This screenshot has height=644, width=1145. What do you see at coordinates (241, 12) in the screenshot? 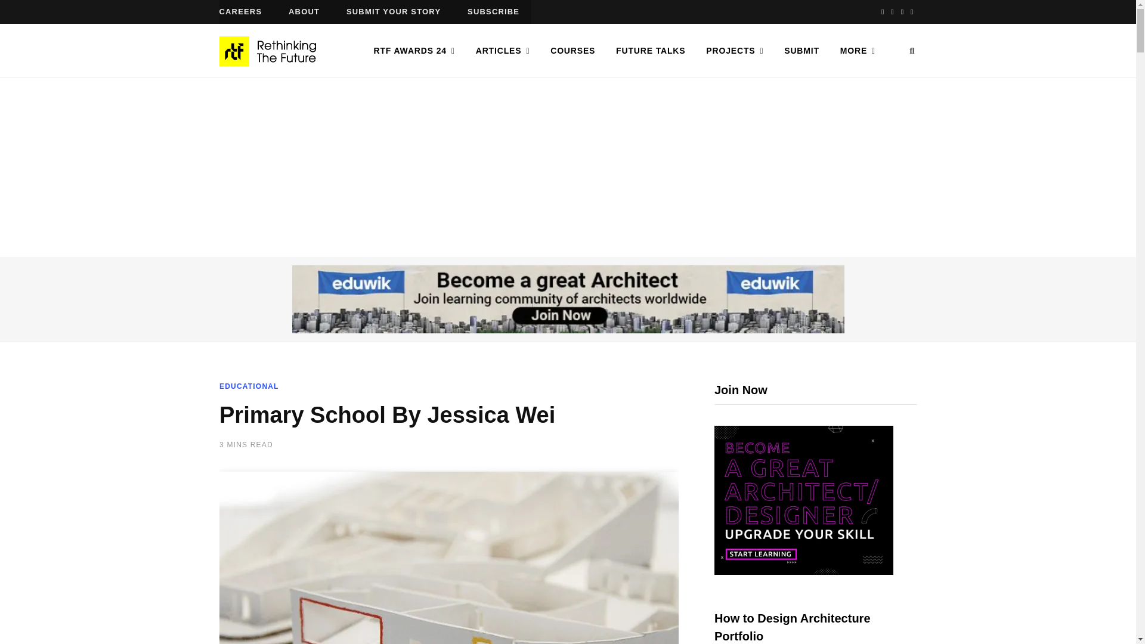
I see `CAREERS` at bounding box center [241, 12].